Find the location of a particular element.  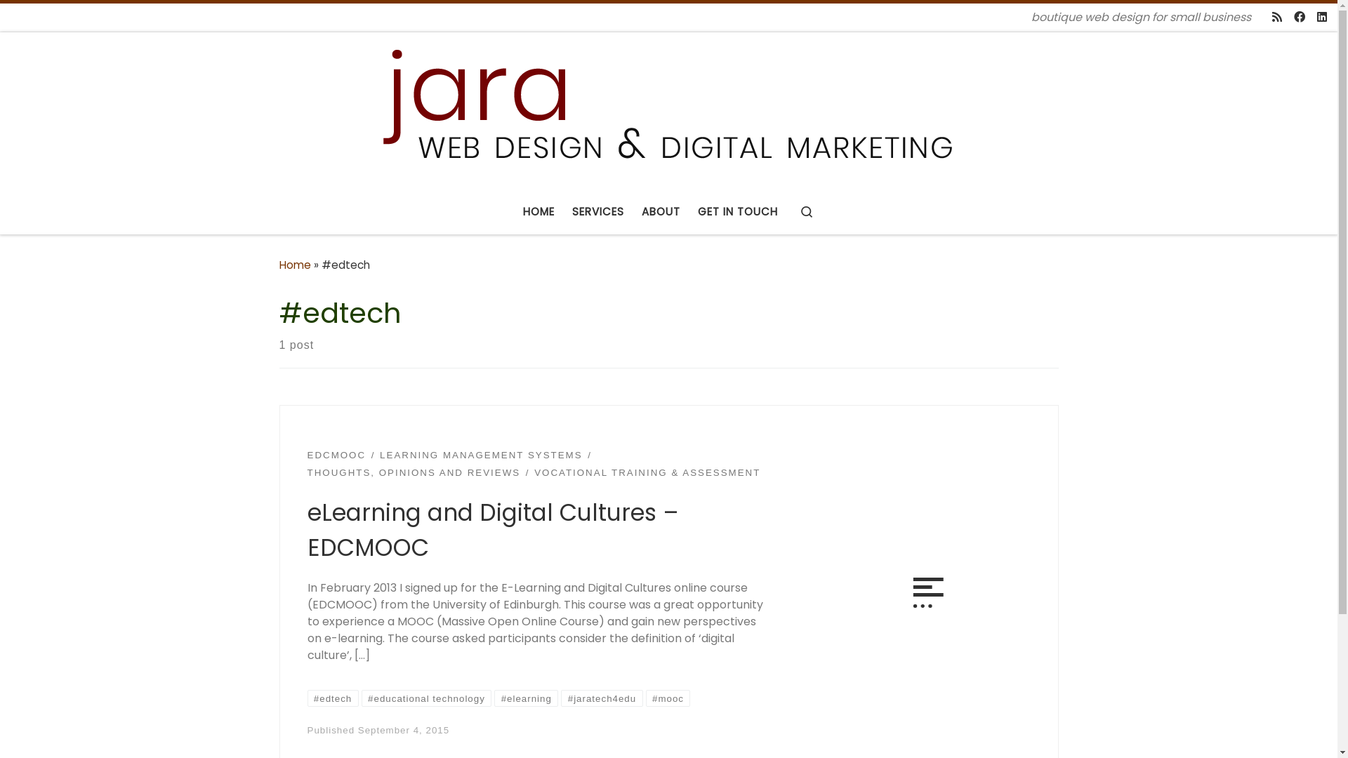

HOME is located at coordinates (539, 212).